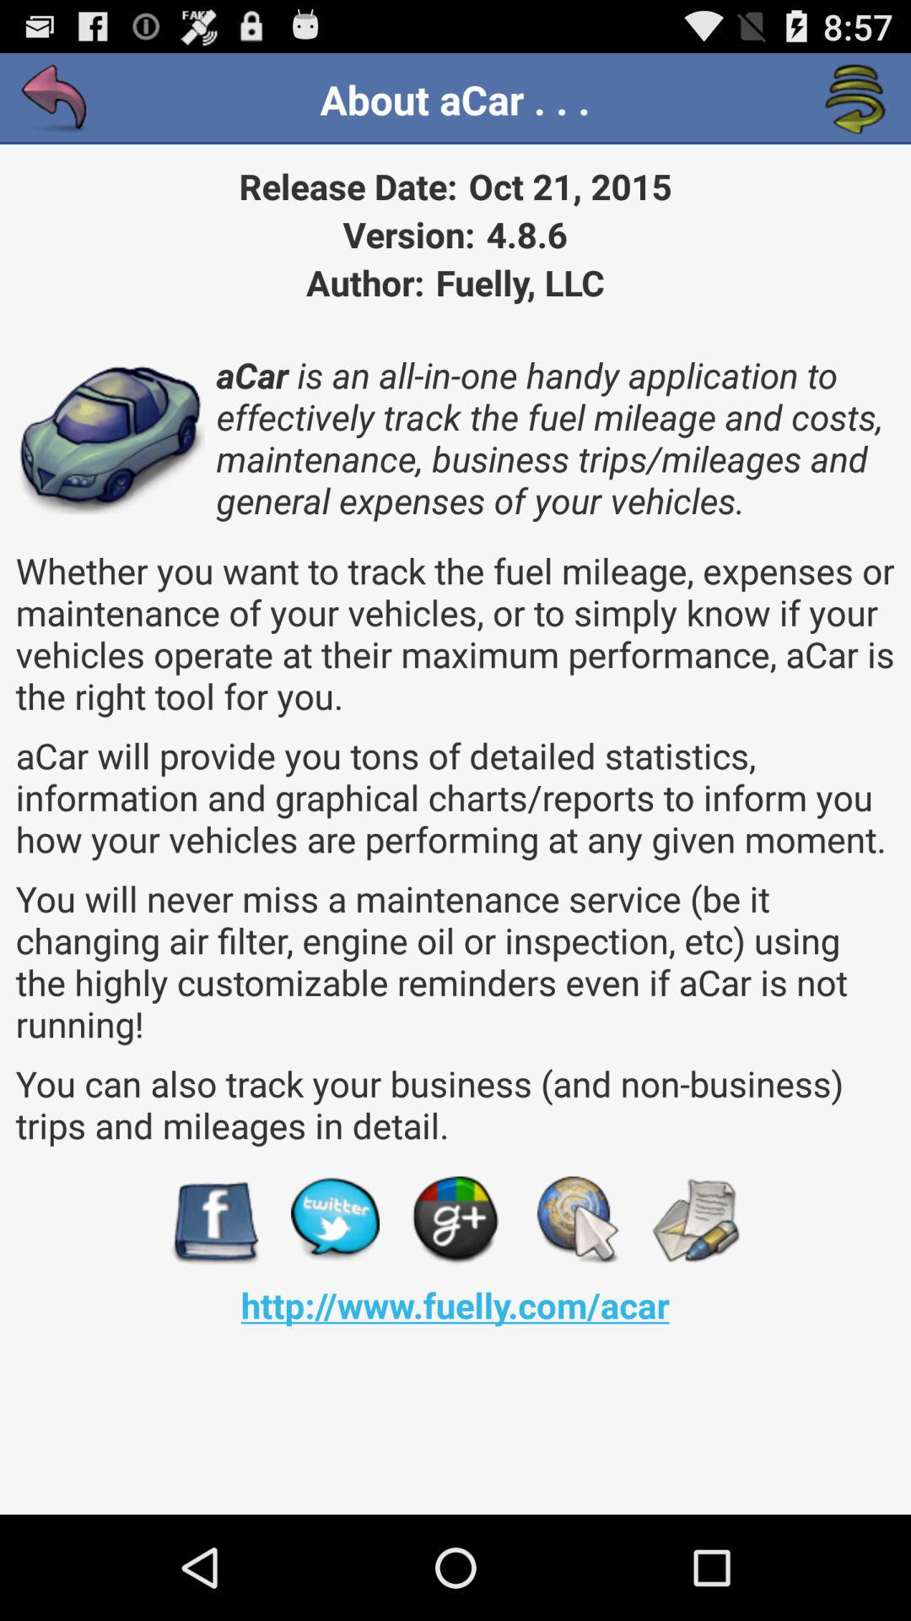 This screenshot has height=1621, width=911. What do you see at coordinates (575, 1221) in the screenshot?
I see `browse button` at bounding box center [575, 1221].